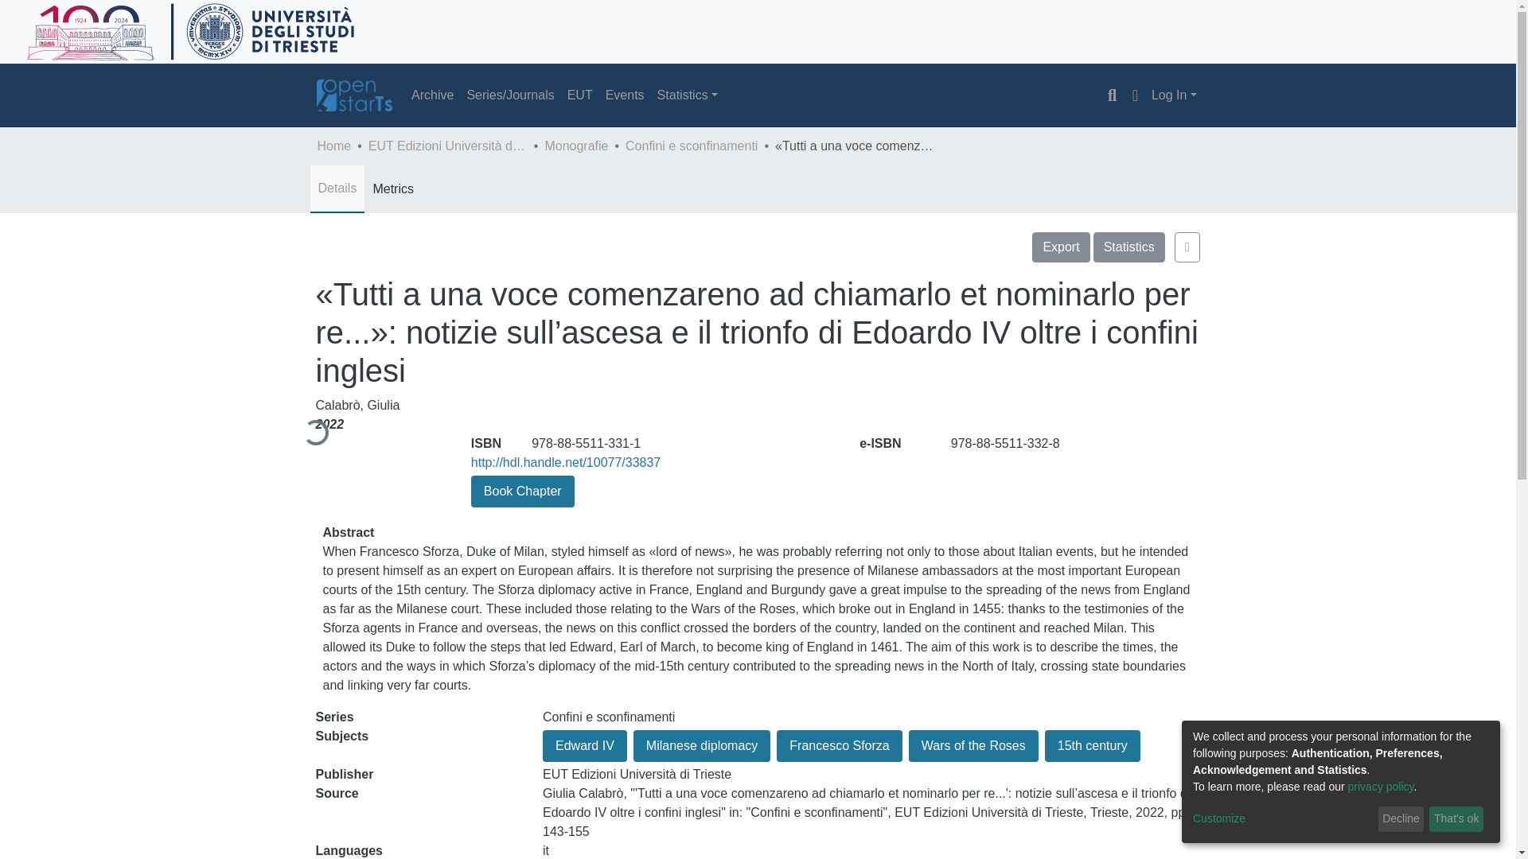  Describe the element at coordinates (1174, 95) in the screenshot. I see `Log In` at that location.